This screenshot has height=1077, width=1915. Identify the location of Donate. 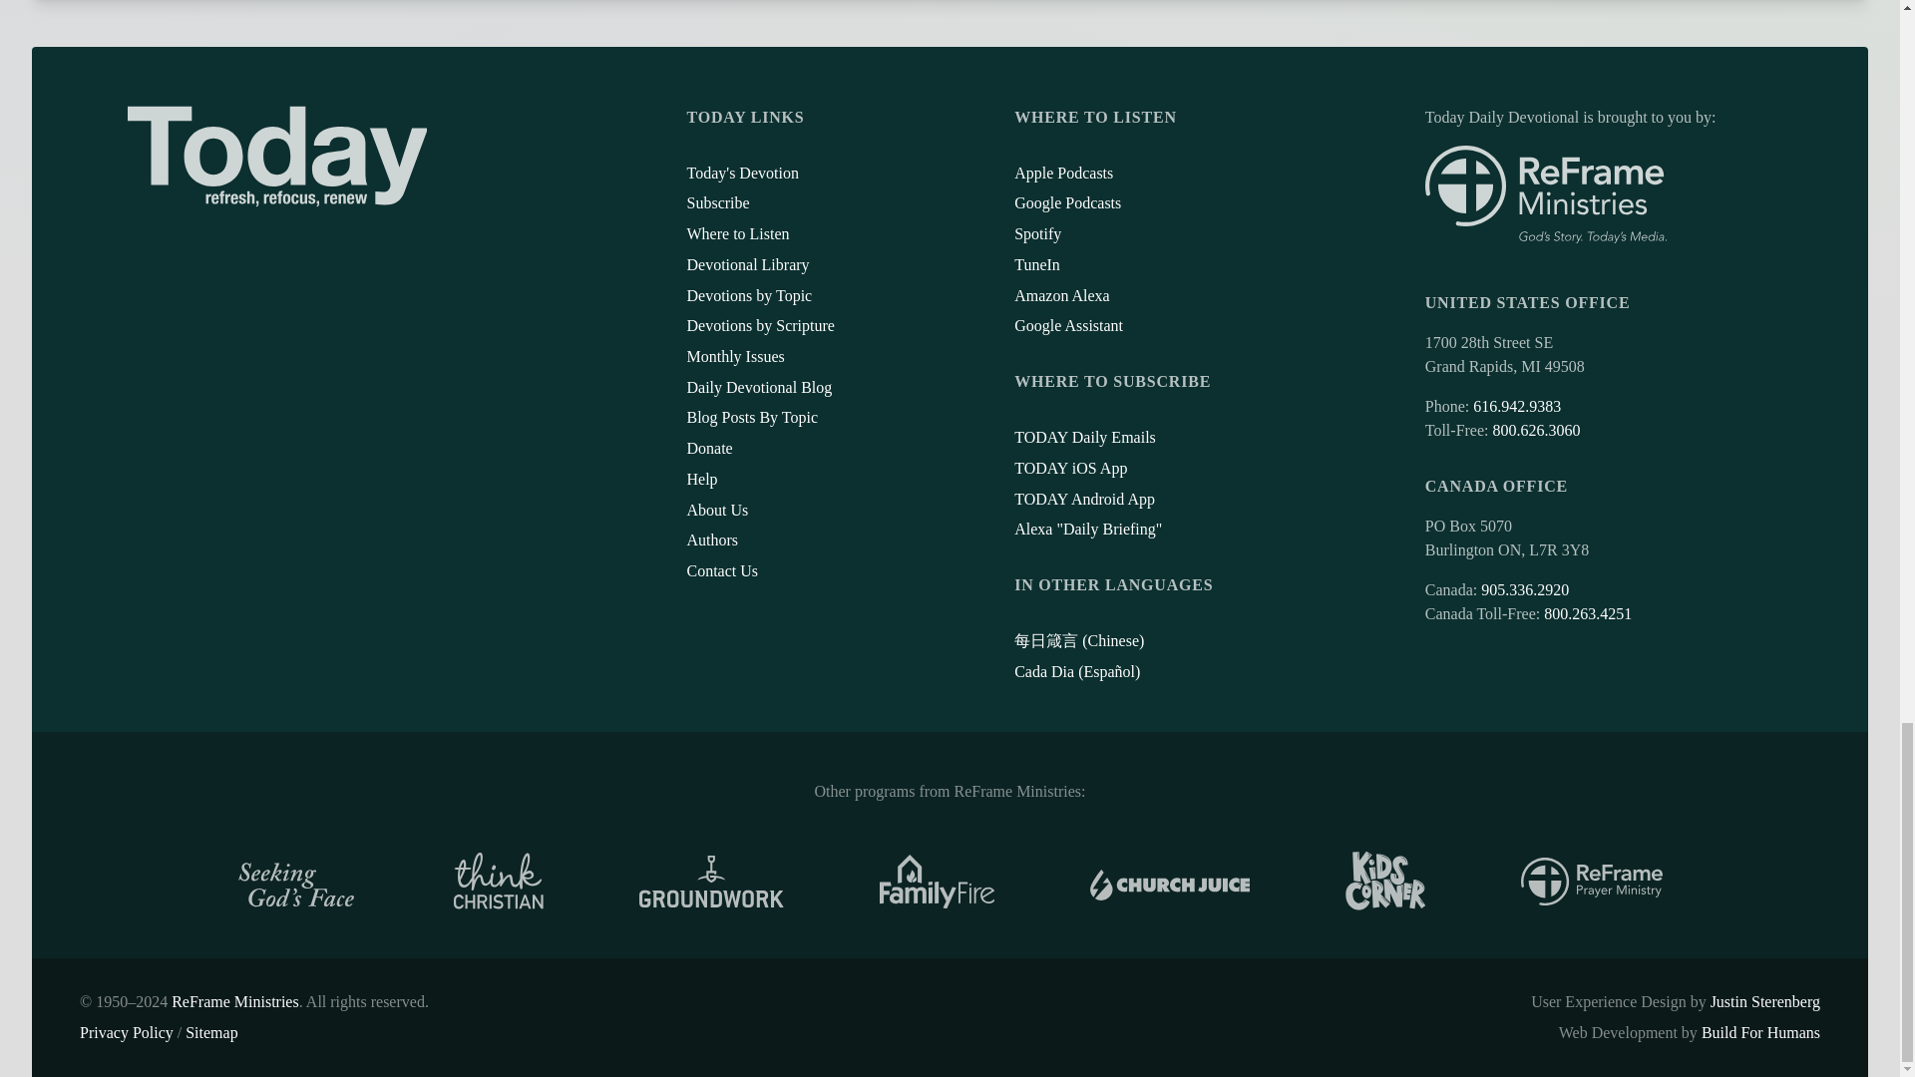
(708, 447).